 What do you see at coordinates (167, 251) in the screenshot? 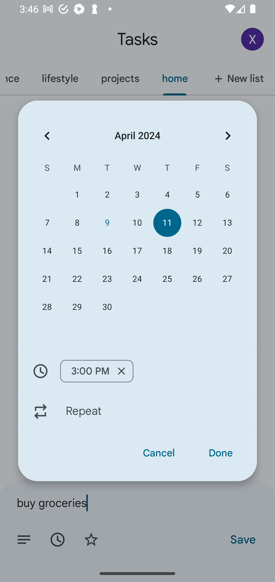
I see `18 18 April 2024` at bounding box center [167, 251].